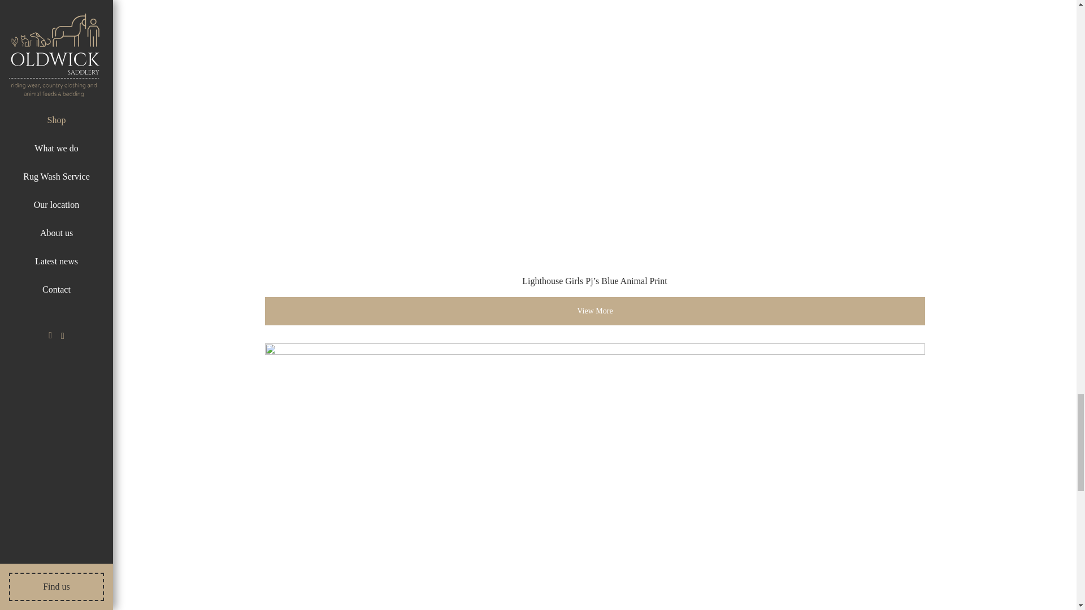 The height and width of the screenshot is (610, 1085). I want to click on View More, so click(594, 311).